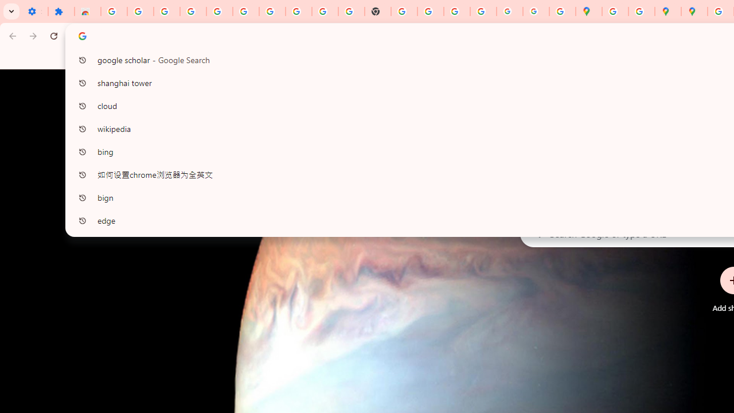 The height and width of the screenshot is (413, 734). Describe the element at coordinates (88, 11) in the screenshot. I see `Reviews: Helix Fruit Jump Arcade Game` at that location.